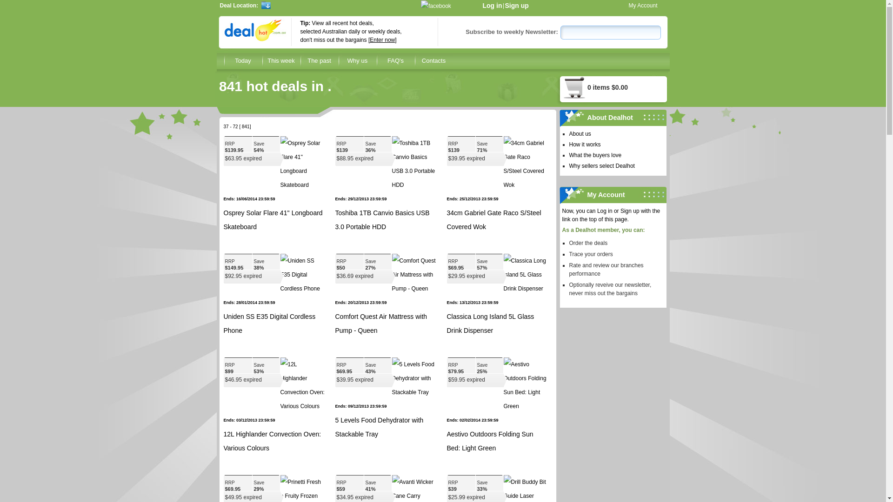 This screenshot has width=893, height=502. I want to click on Sign up, so click(517, 6).